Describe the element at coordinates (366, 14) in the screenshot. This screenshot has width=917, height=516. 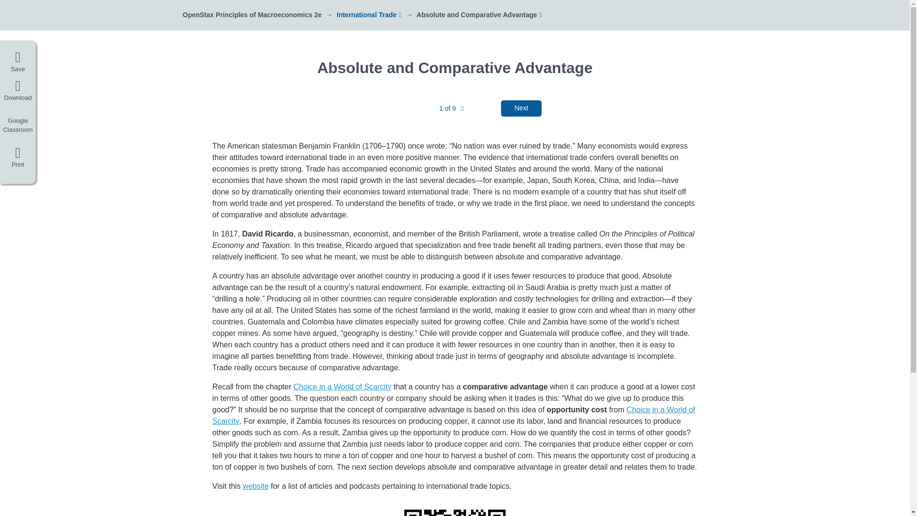
I see `International Trade` at that location.